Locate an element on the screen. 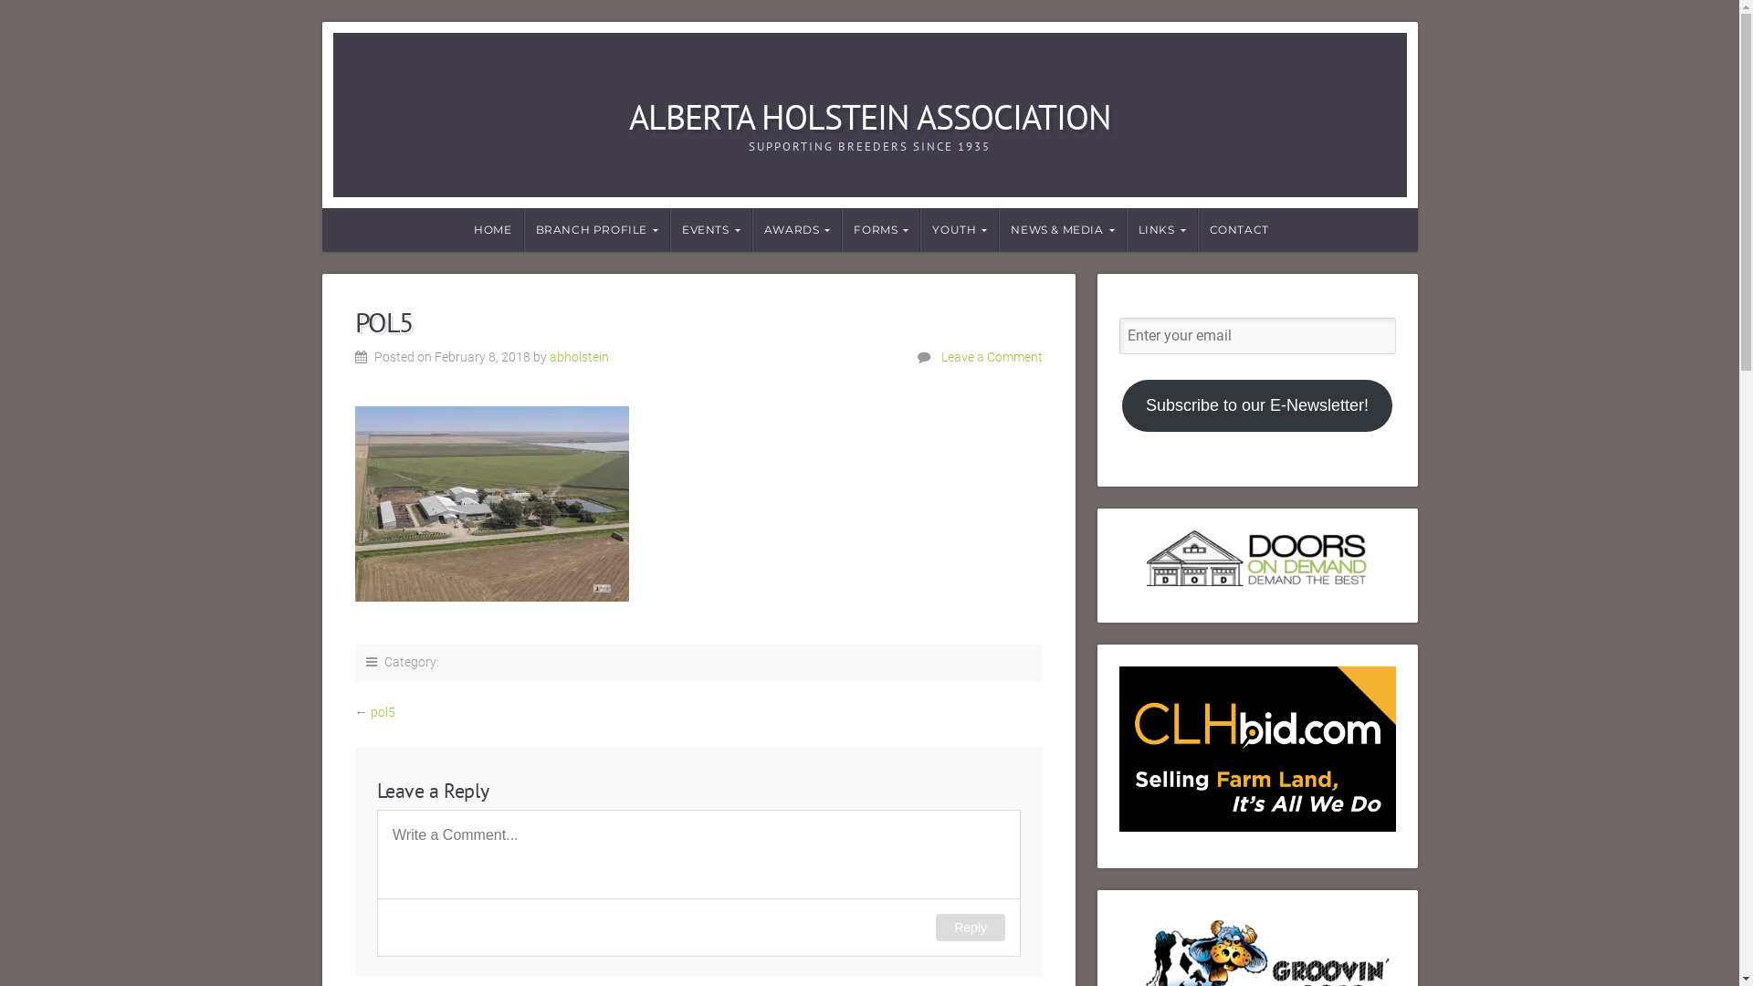  Subscribe to our E-Newsletter! is located at coordinates (1257, 405).